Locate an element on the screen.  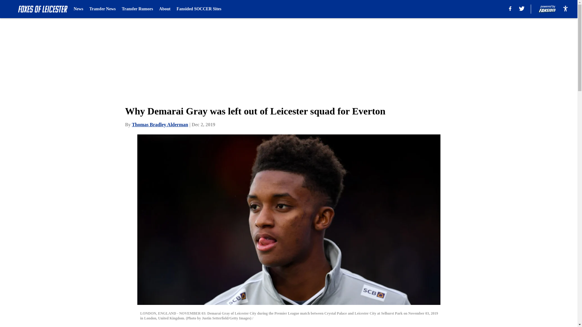
Thomas Bradley Alderman is located at coordinates (160, 124).